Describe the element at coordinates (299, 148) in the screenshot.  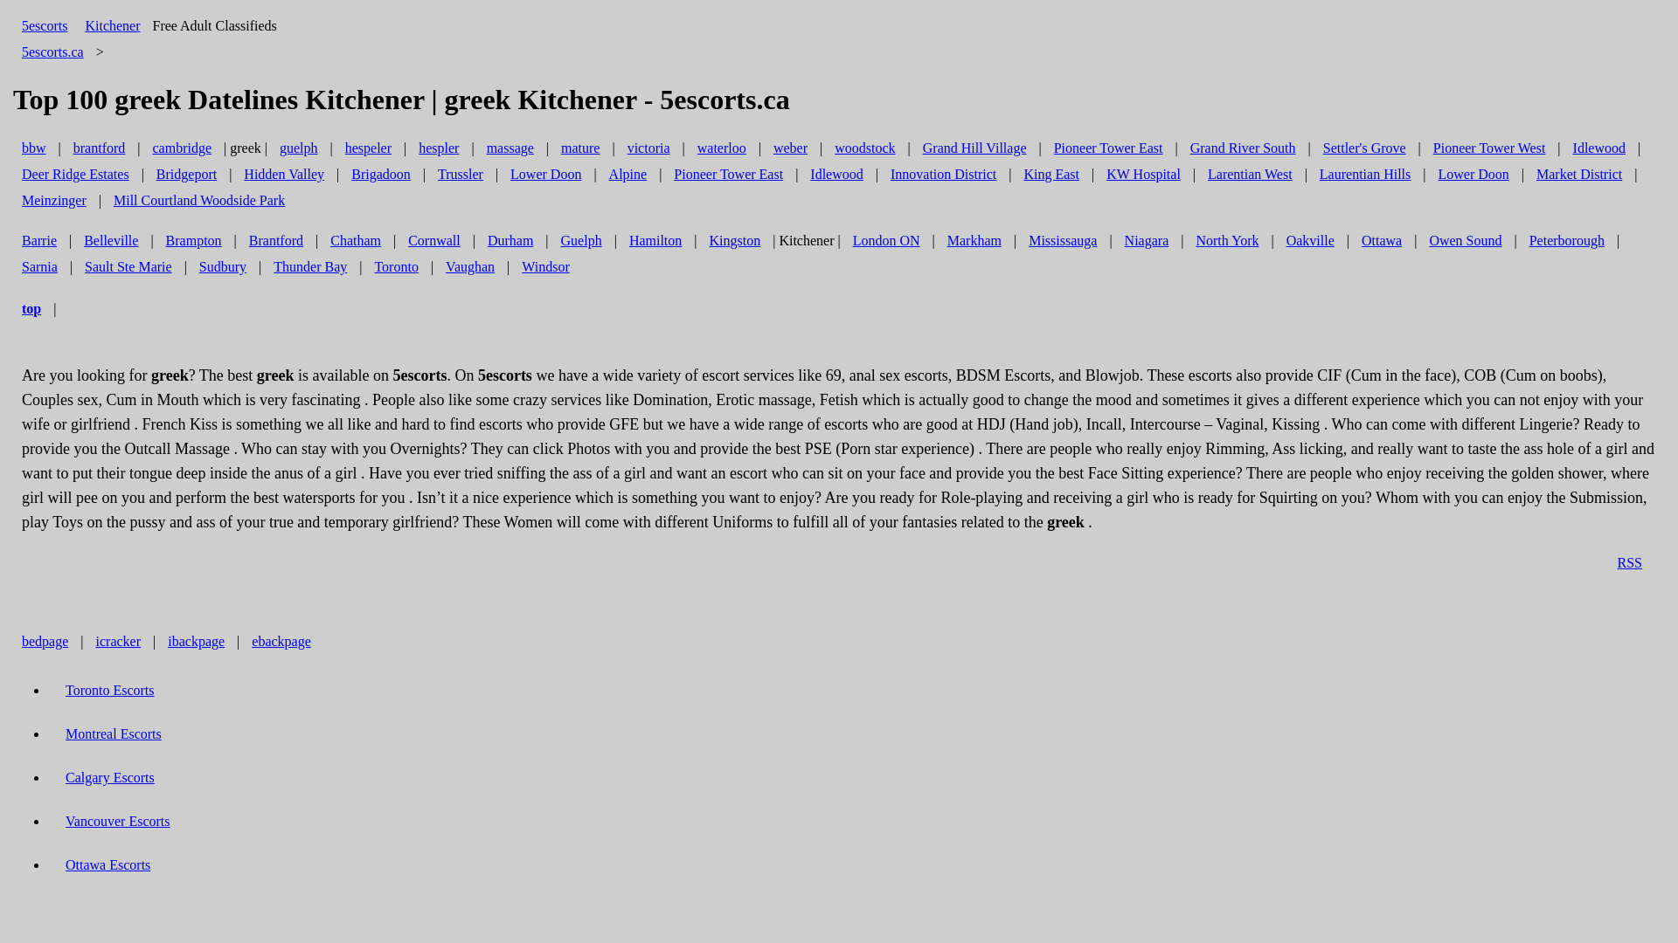
I see `guelph` at that location.